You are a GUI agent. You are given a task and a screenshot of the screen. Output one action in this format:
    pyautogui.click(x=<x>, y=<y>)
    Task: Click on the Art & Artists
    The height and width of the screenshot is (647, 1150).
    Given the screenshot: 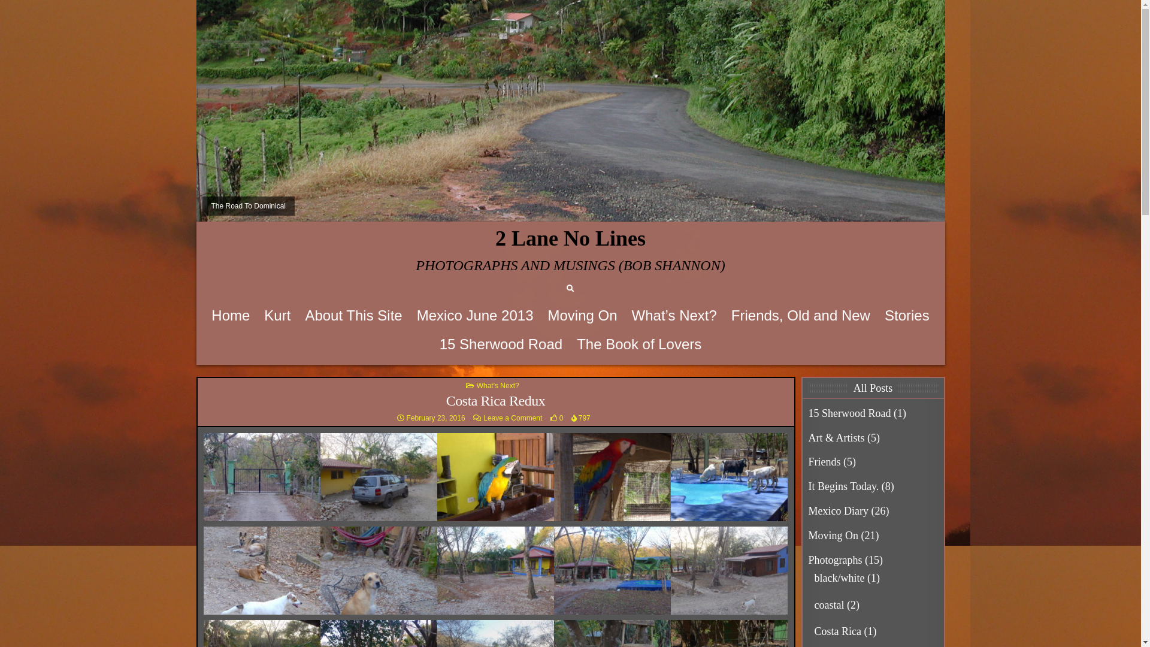 What is the action you would take?
    pyautogui.click(x=837, y=438)
    